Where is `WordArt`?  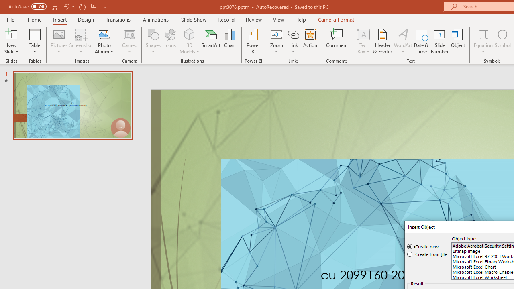 WordArt is located at coordinates (403, 41).